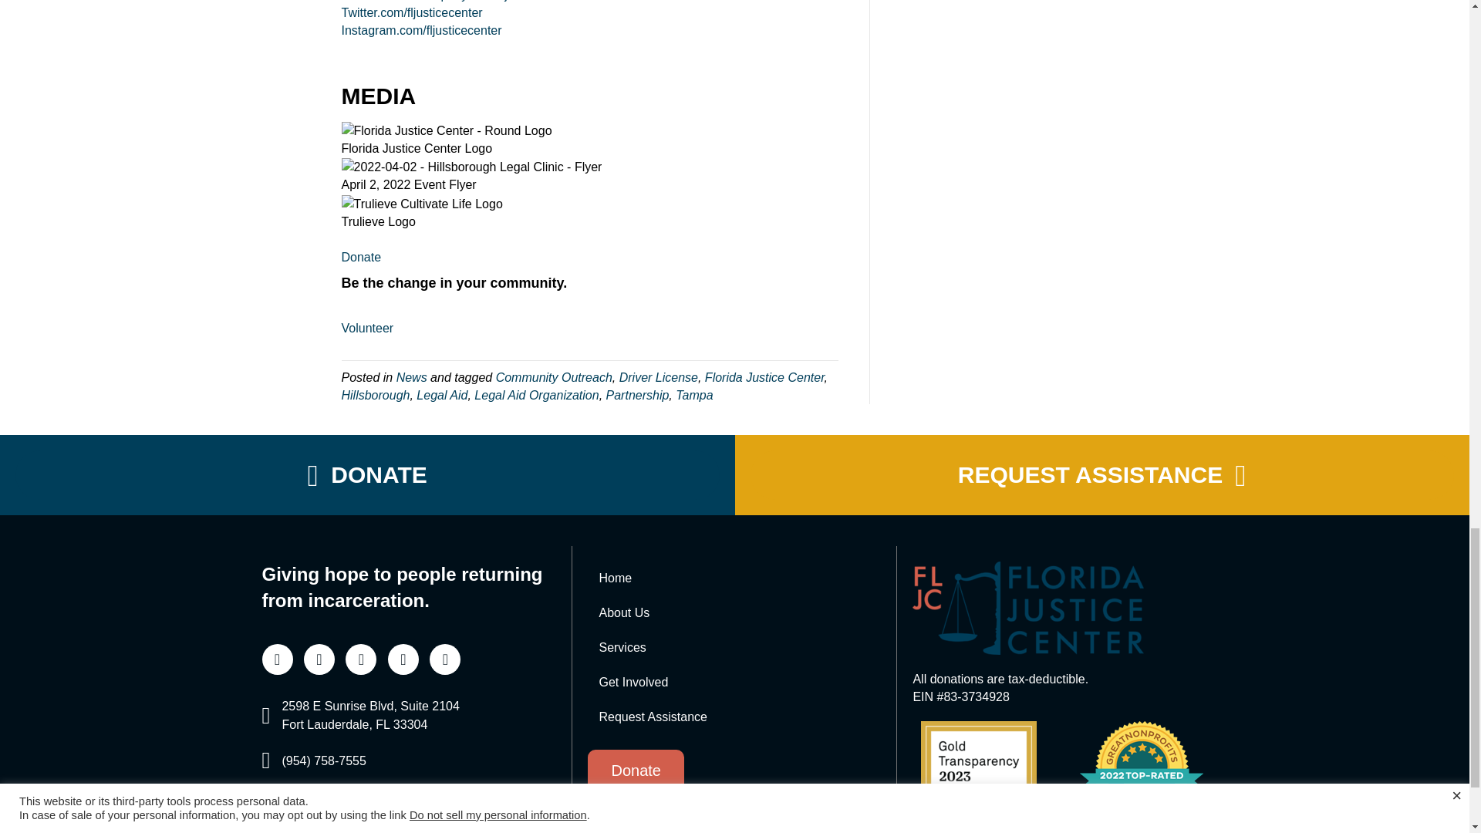  Describe the element at coordinates (403, 659) in the screenshot. I see `YouTube` at that location.